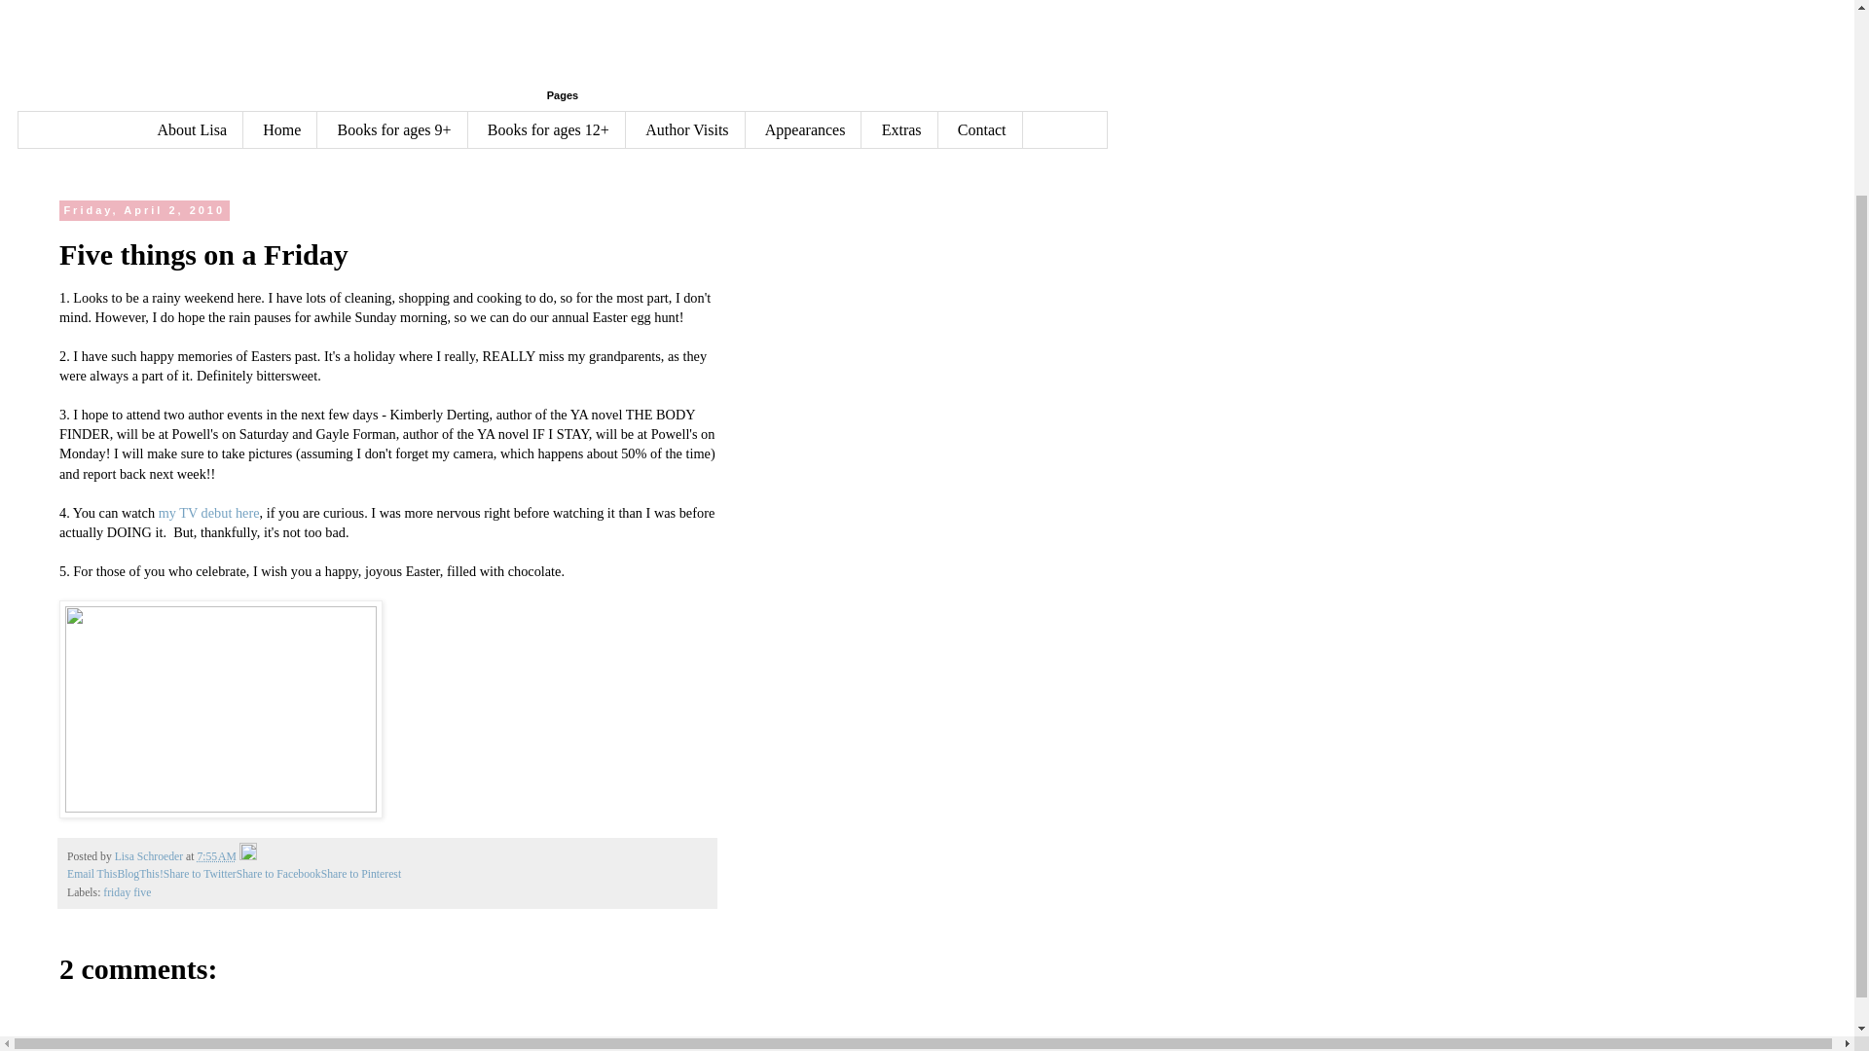  I want to click on friday five, so click(127, 893).